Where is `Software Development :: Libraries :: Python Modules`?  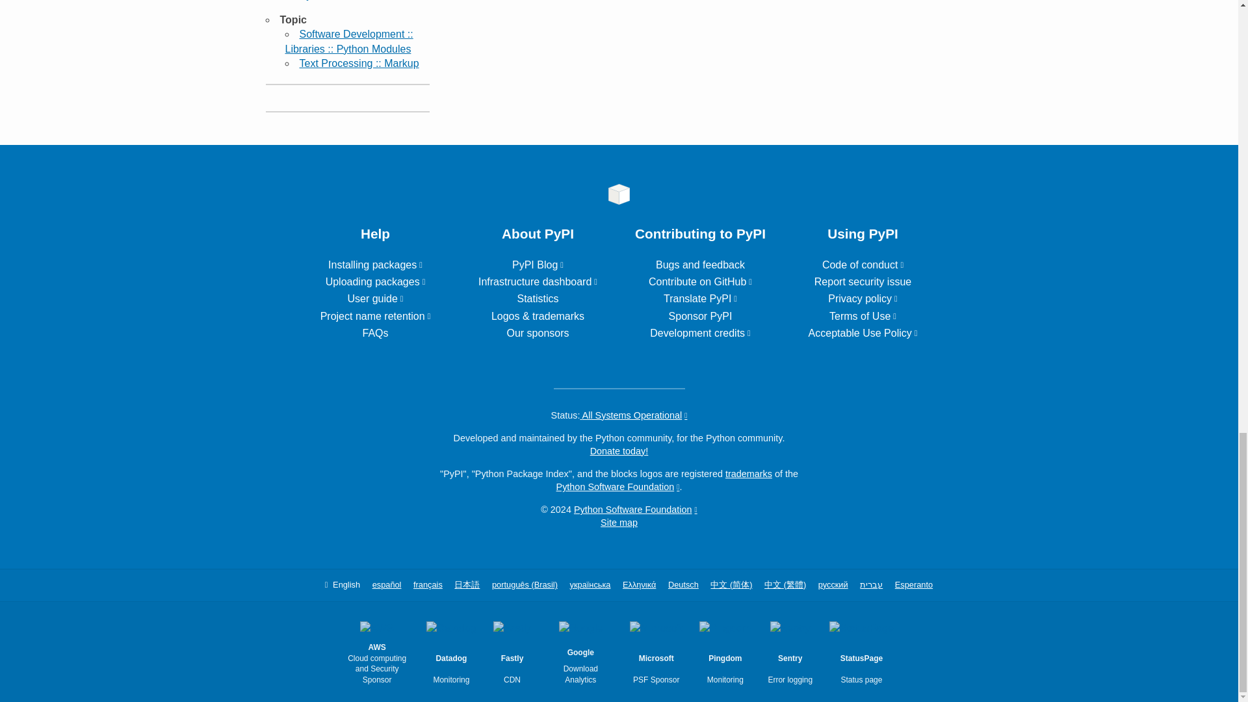
Software Development :: Libraries :: Python Modules is located at coordinates (348, 42).